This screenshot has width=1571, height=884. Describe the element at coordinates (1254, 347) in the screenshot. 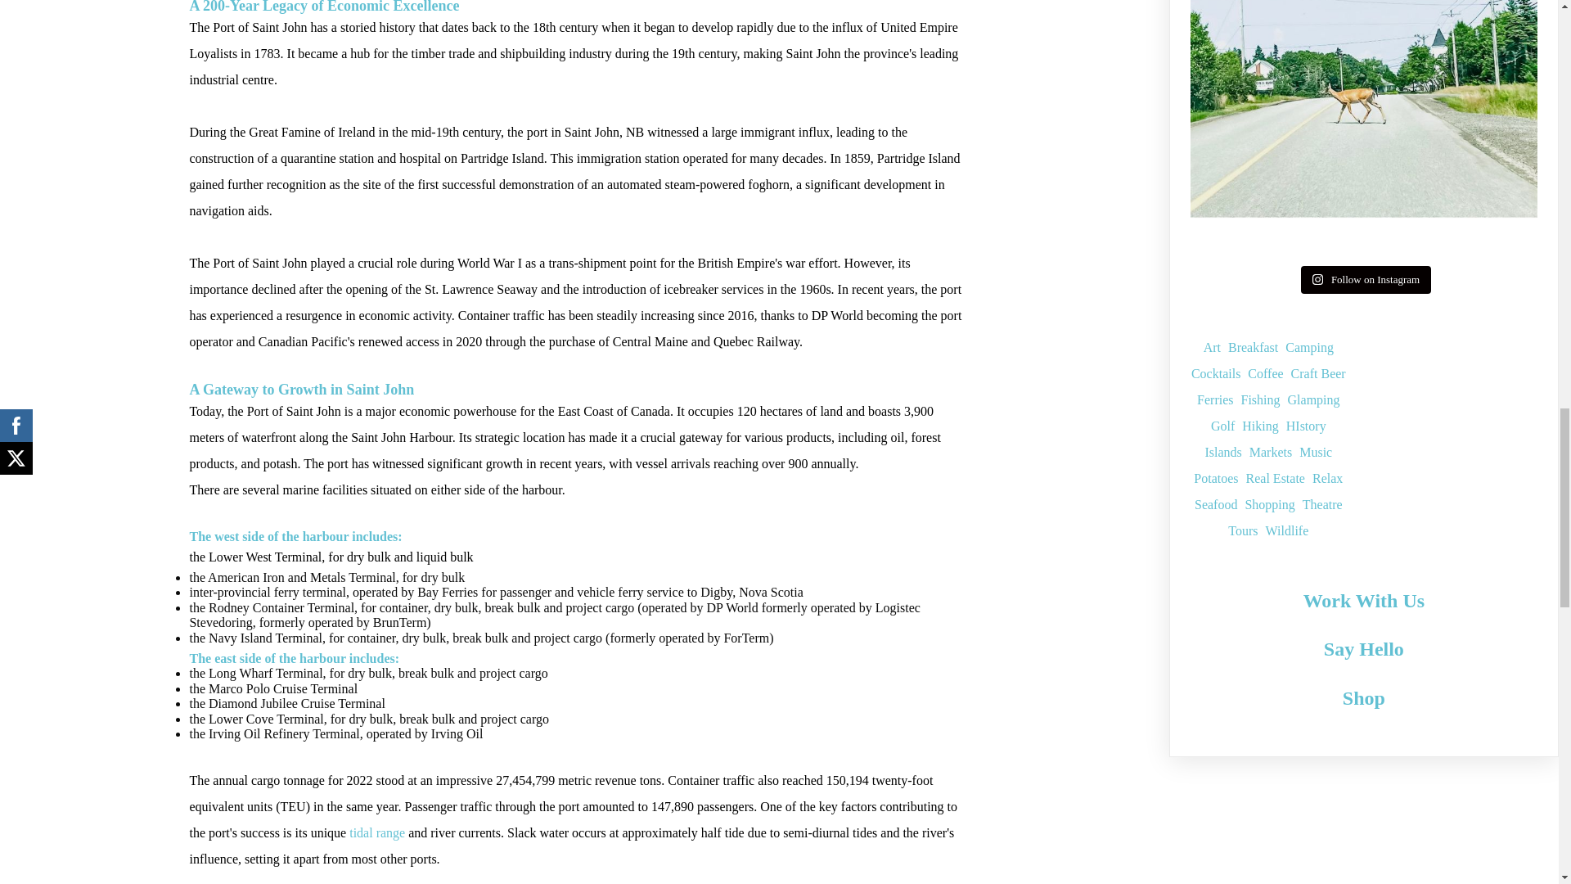

I see `Breakfast` at that location.